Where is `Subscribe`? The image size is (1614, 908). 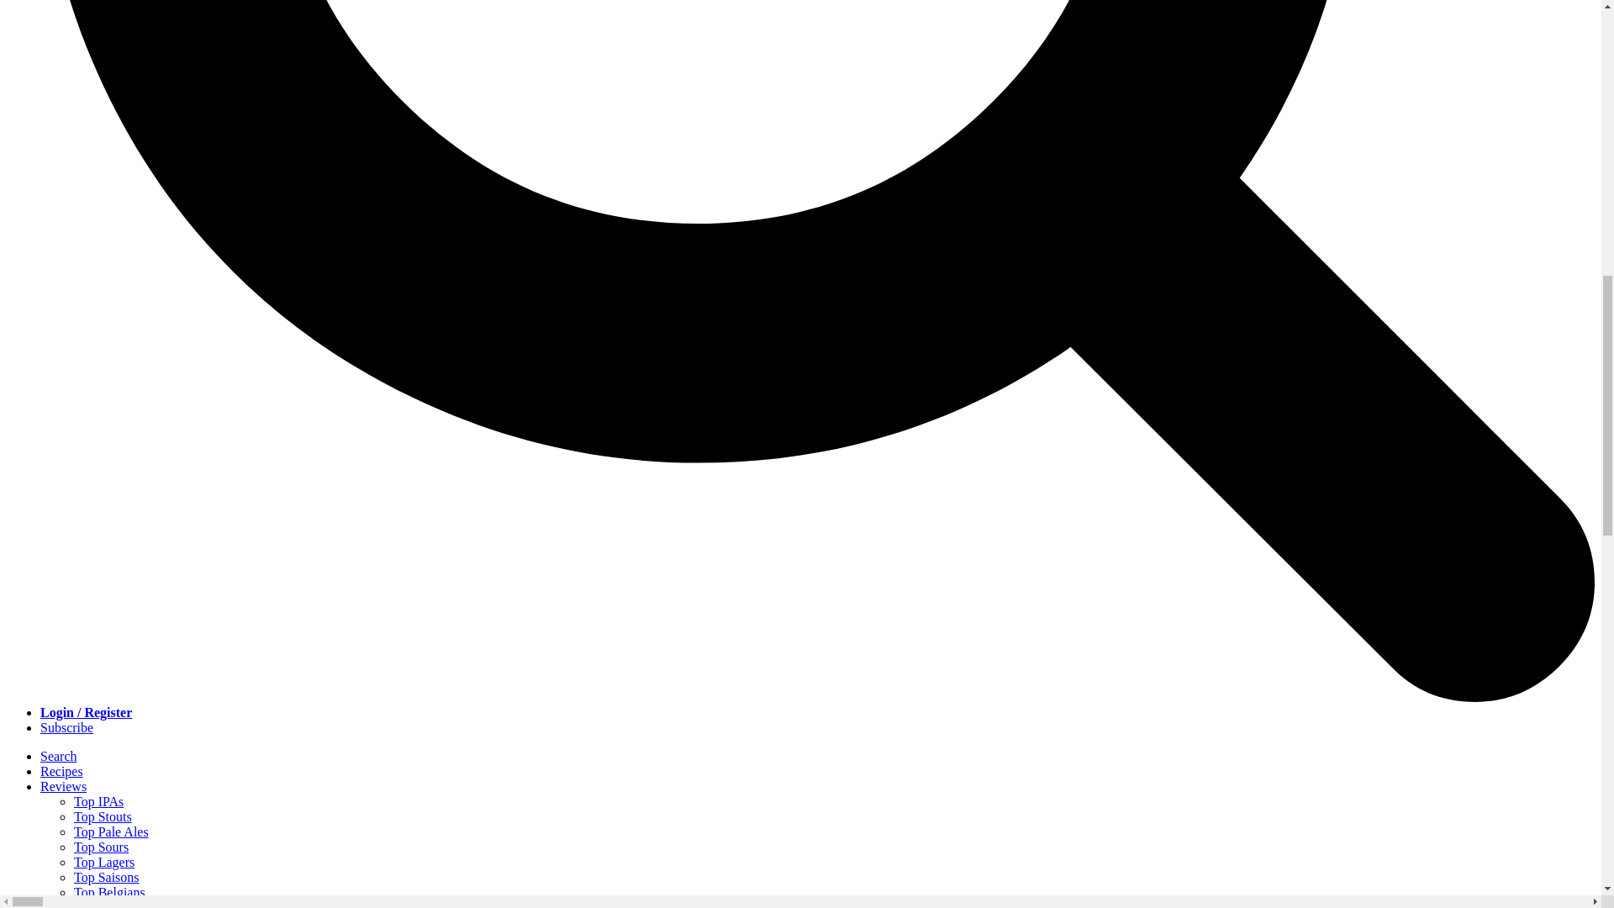
Subscribe is located at coordinates (67, 727).